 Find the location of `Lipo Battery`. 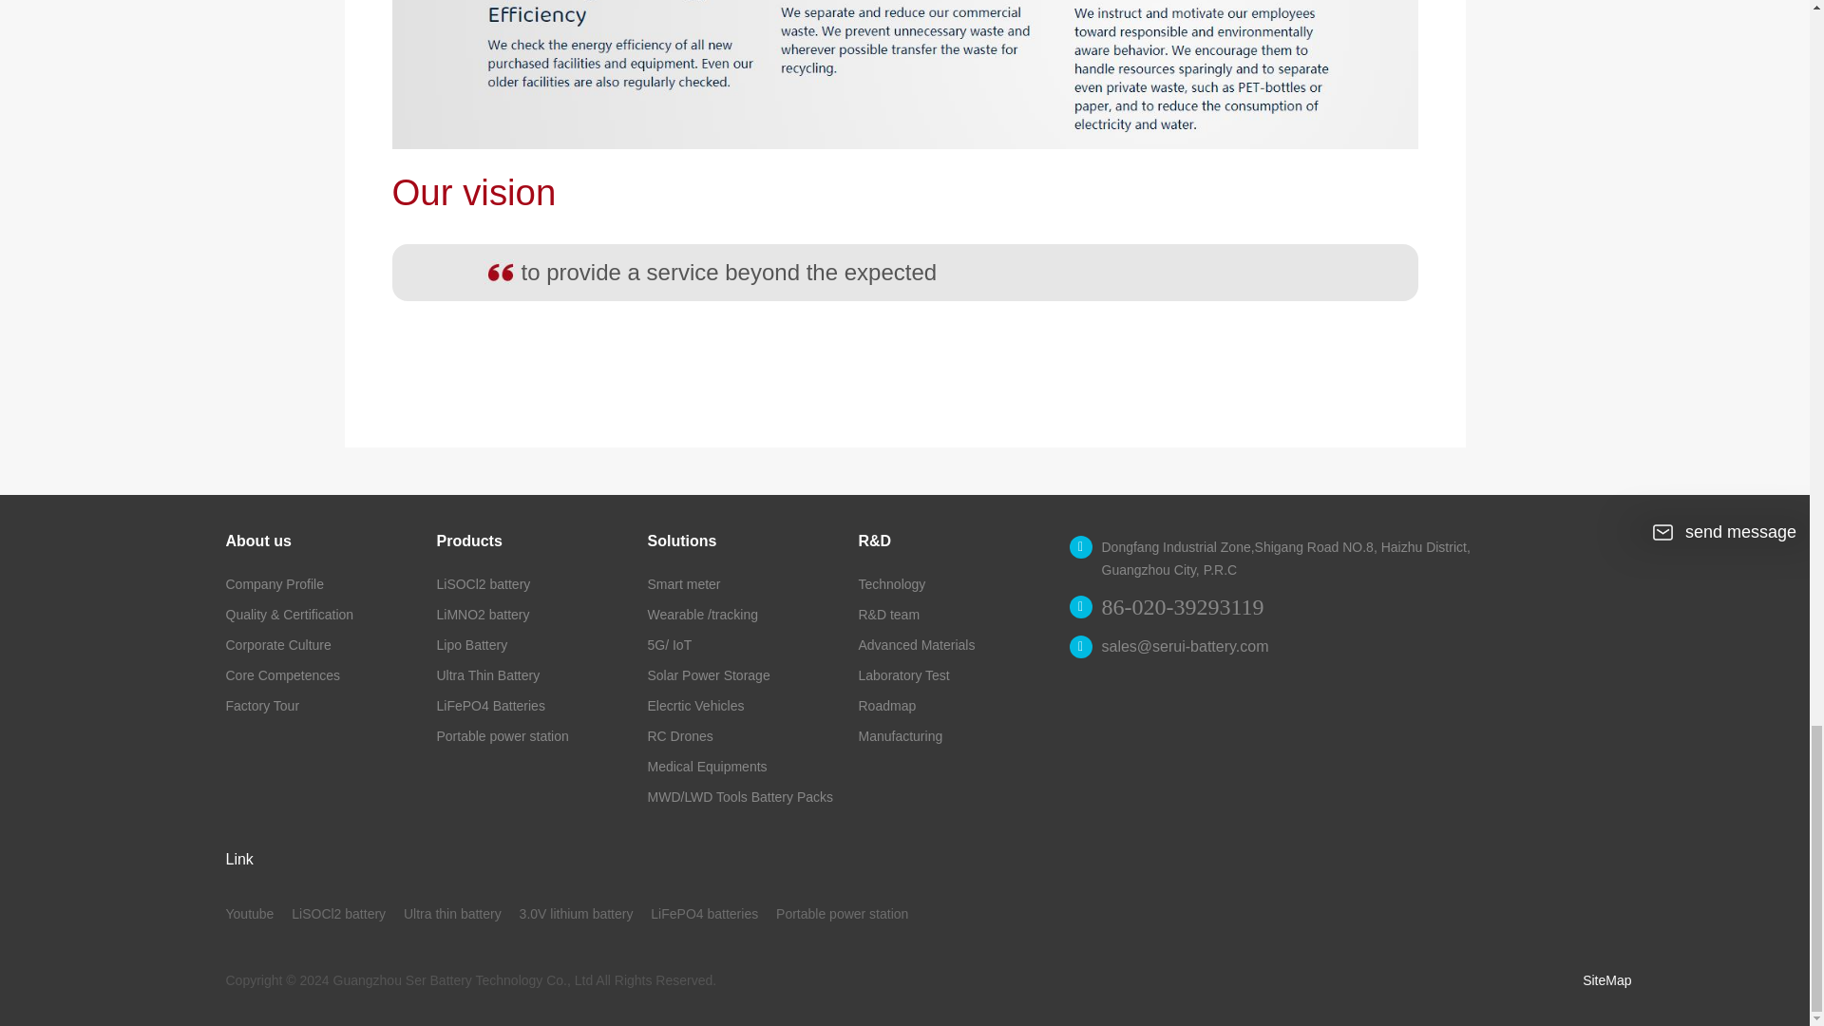

Lipo Battery is located at coordinates (473, 644).